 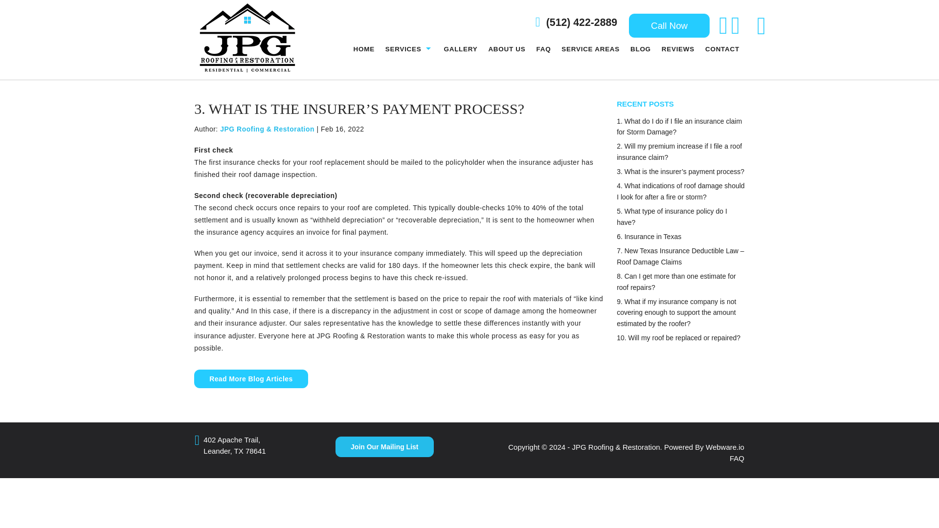 What do you see at coordinates (641, 49) in the screenshot?
I see `BLOG` at bounding box center [641, 49].